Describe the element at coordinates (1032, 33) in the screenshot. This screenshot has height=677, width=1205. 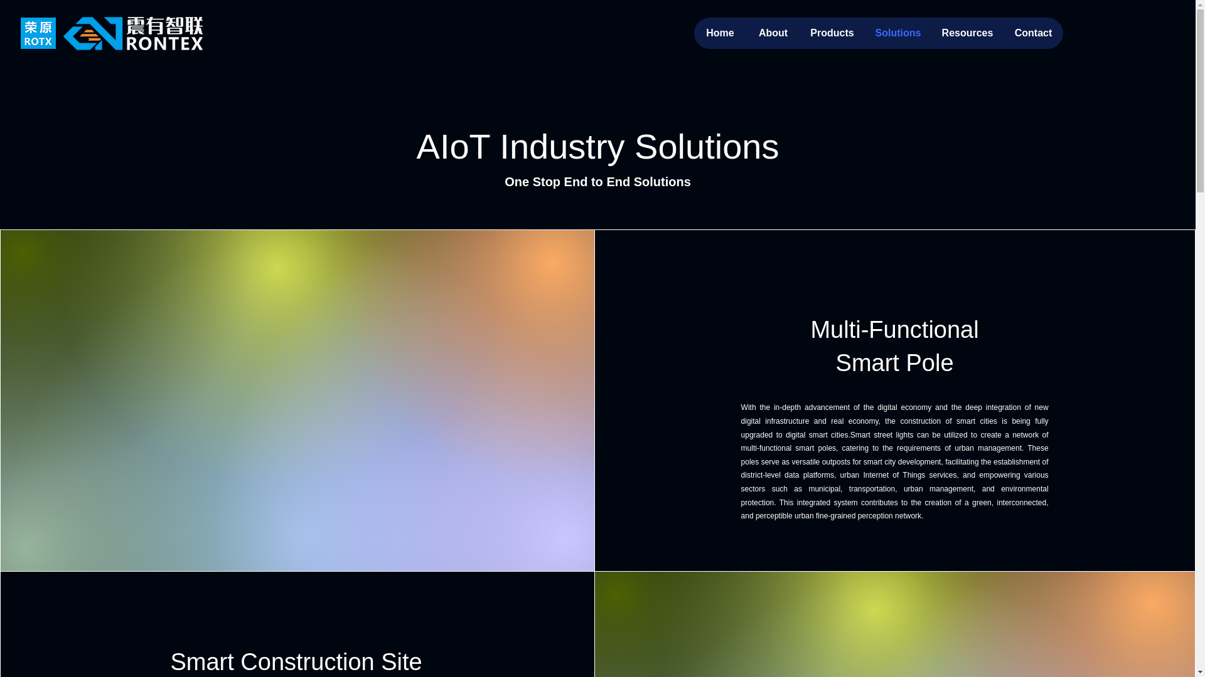
I see `Contact` at that location.